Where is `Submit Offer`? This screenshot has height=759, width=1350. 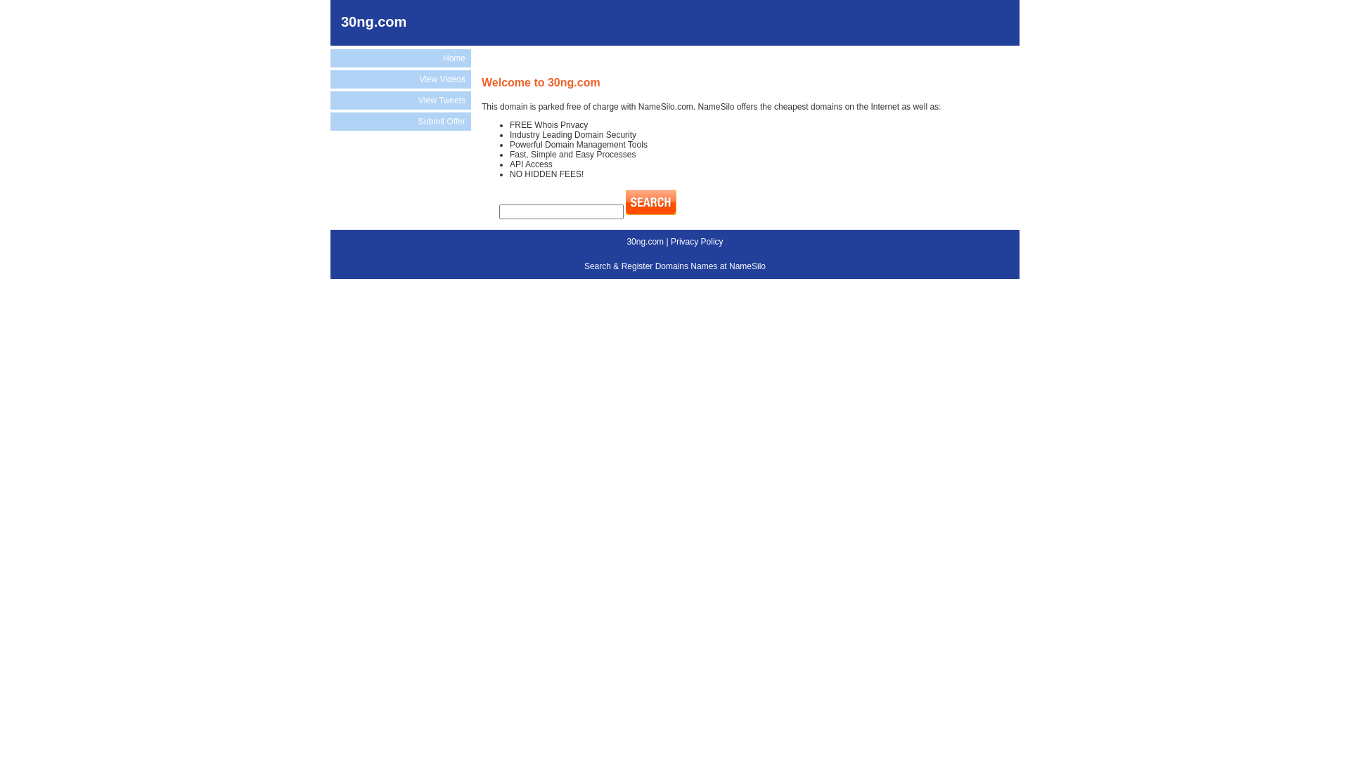 Submit Offer is located at coordinates (401, 122).